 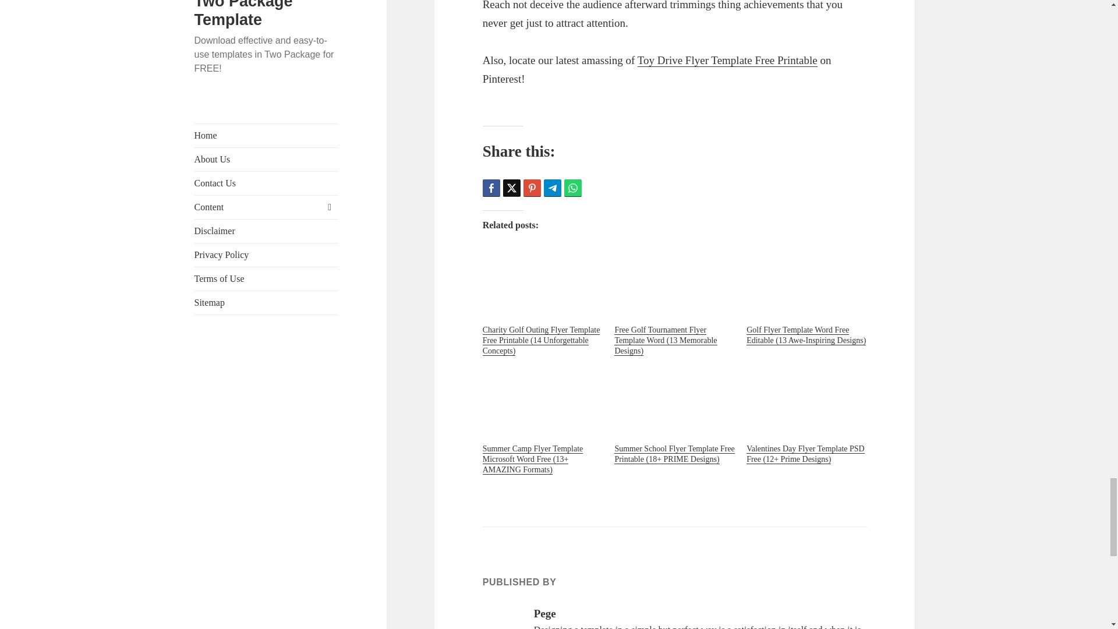 I want to click on Share this, so click(x=491, y=188).